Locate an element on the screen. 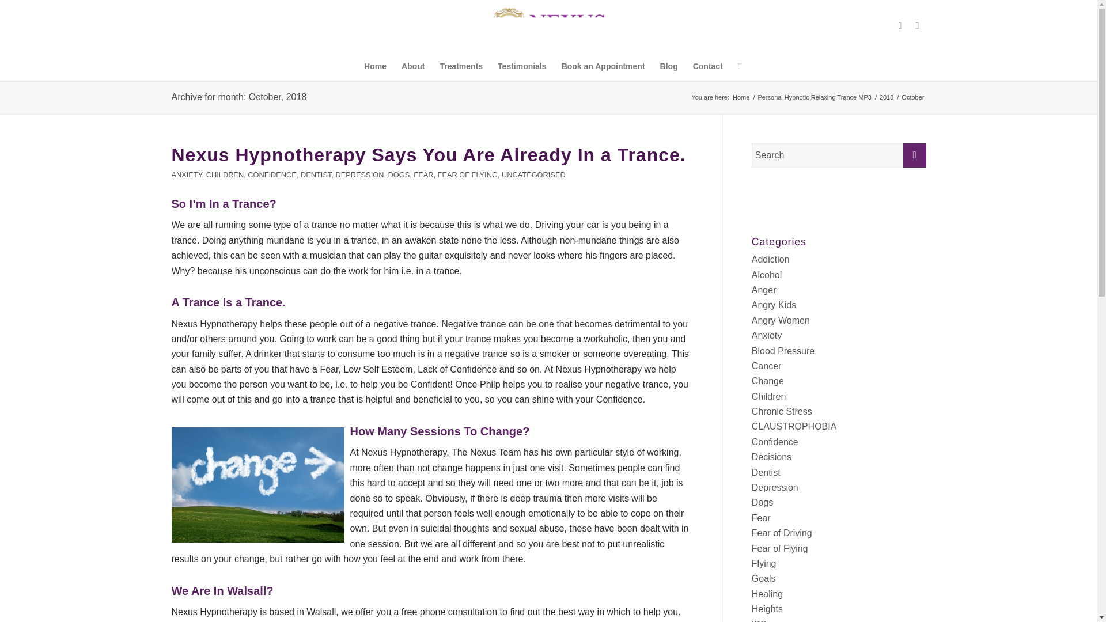  Nexus Hypnosis is located at coordinates (741, 98).